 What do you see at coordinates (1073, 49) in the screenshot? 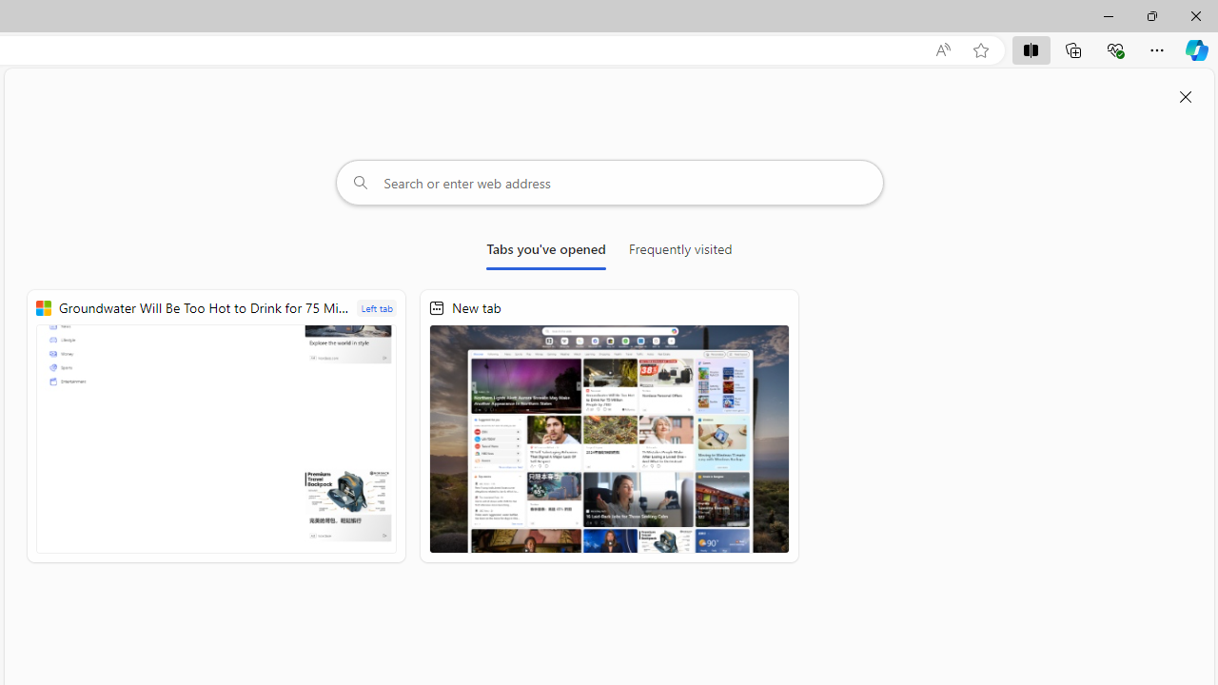
I see `Collections` at bounding box center [1073, 49].